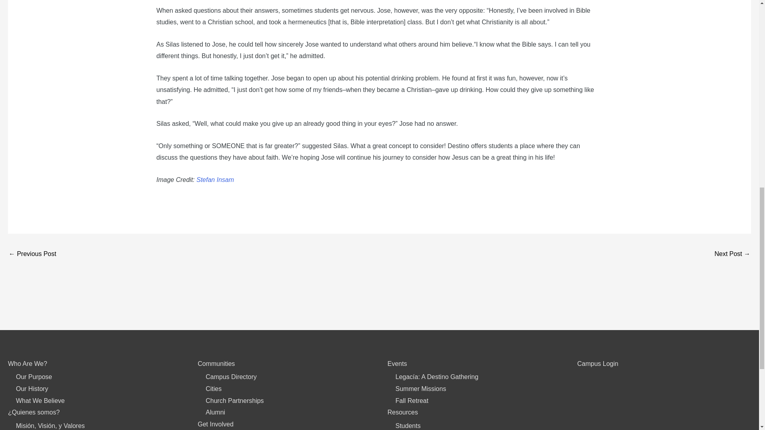 The height and width of the screenshot is (430, 765). What do you see at coordinates (214, 389) in the screenshot?
I see `Cities` at bounding box center [214, 389].